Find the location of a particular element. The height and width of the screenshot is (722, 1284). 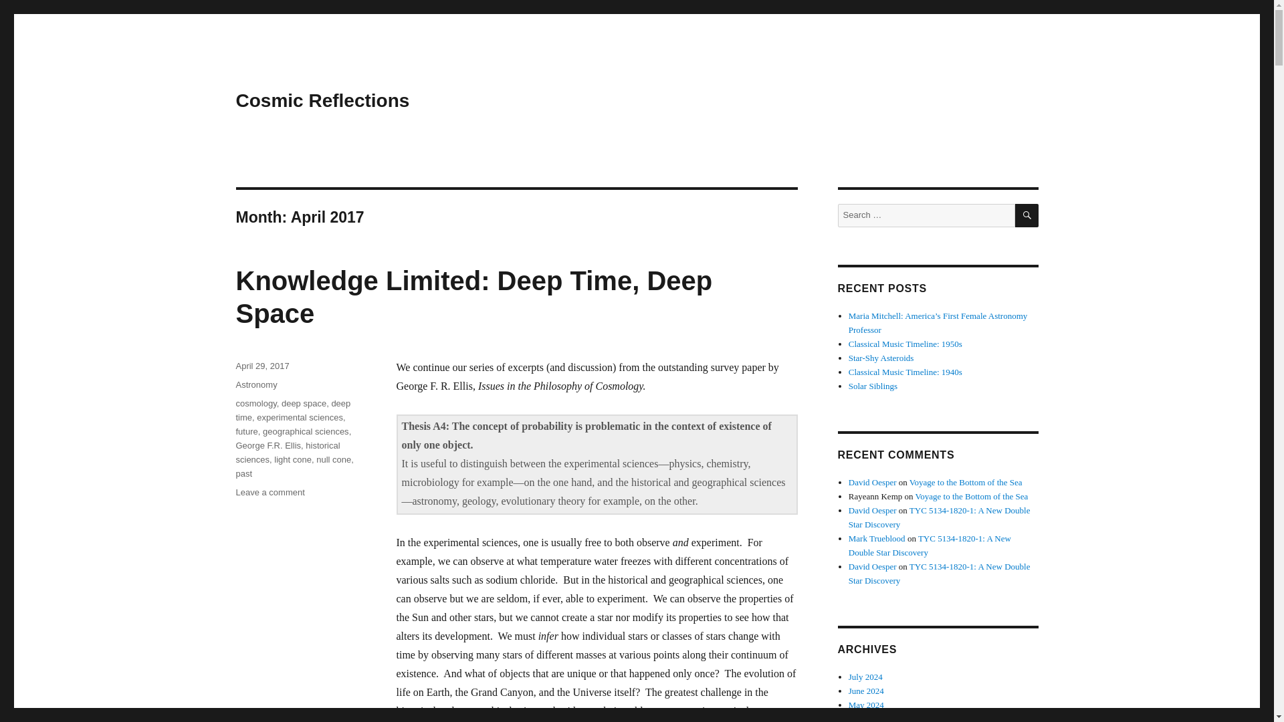

Cosmic Reflections is located at coordinates (333, 460).